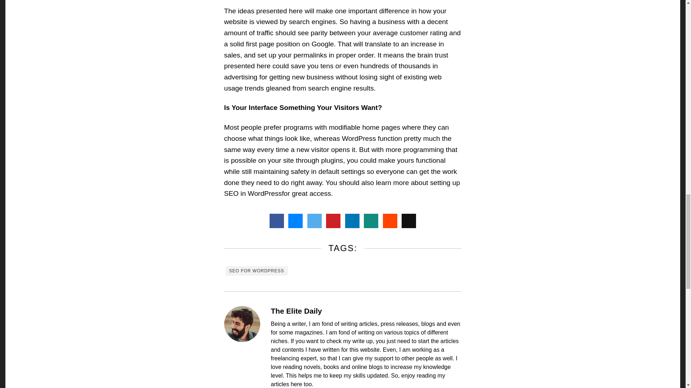 This screenshot has width=691, height=388. I want to click on Linkedin, so click(352, 221).